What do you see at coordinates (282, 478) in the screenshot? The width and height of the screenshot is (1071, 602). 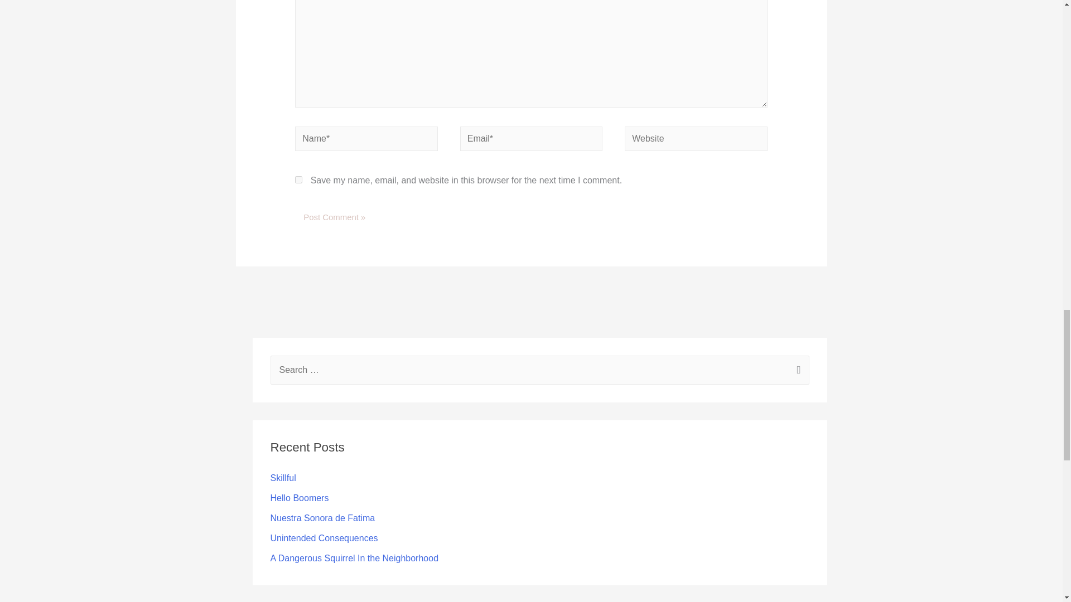 I see `Skillful` at bounding box center [282, 478].